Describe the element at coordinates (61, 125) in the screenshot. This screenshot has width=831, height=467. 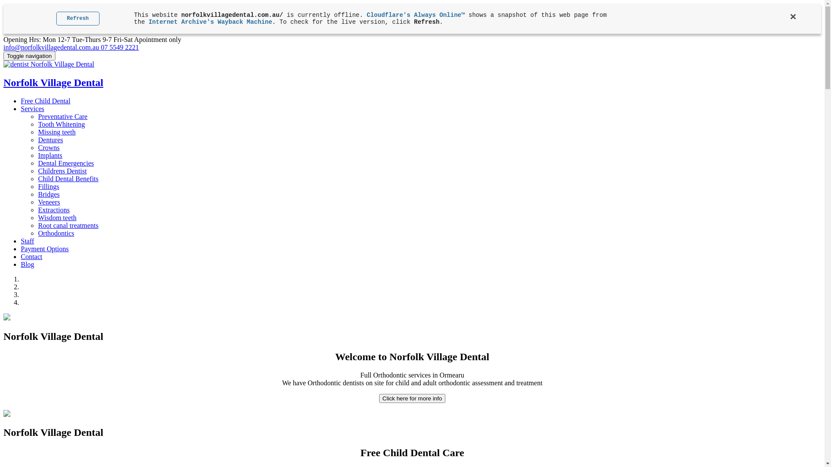
I see `Tooth Whitening` at that location.